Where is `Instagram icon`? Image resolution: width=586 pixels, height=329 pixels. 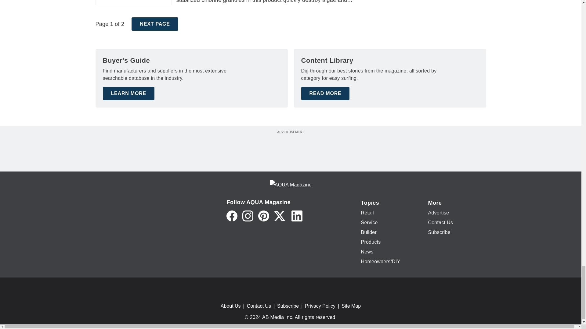
Instagram icon is located at coordinates (248, 216).